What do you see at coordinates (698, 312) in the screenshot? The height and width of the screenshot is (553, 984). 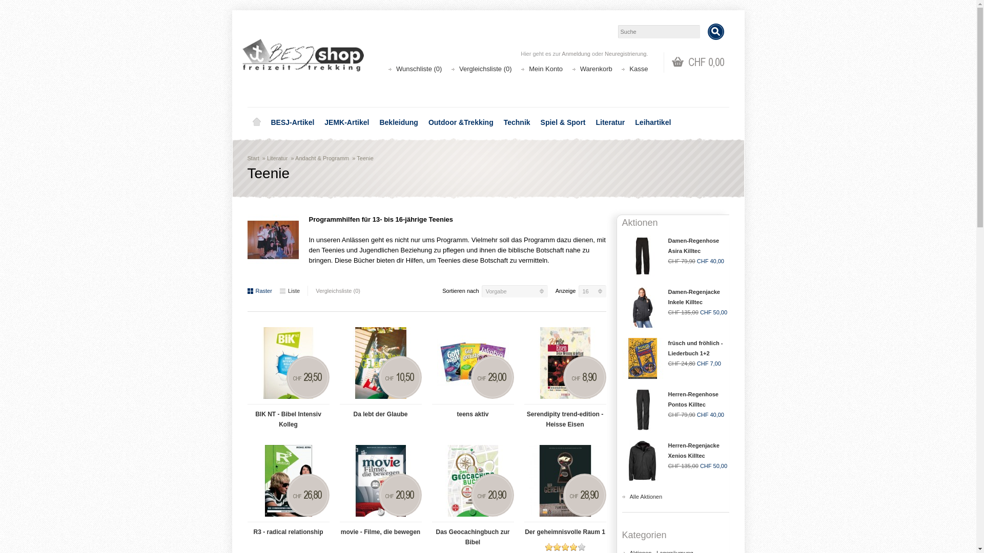 I see `CHF 135,00 CHF 50,00` at bounding box center [698, 312].